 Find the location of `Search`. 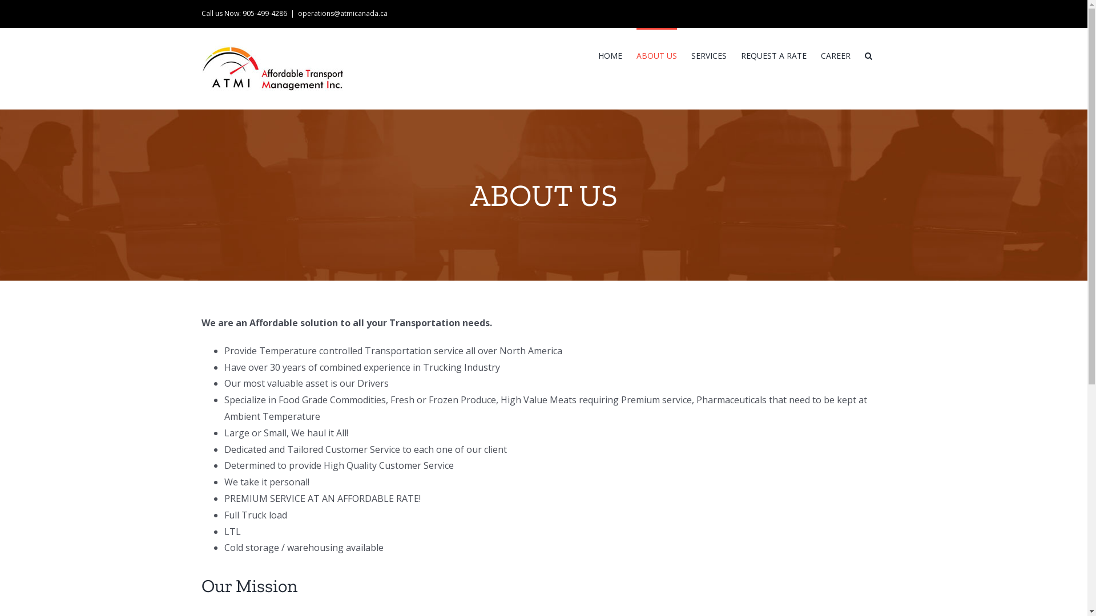

Search is located at coordinates (868, 55).